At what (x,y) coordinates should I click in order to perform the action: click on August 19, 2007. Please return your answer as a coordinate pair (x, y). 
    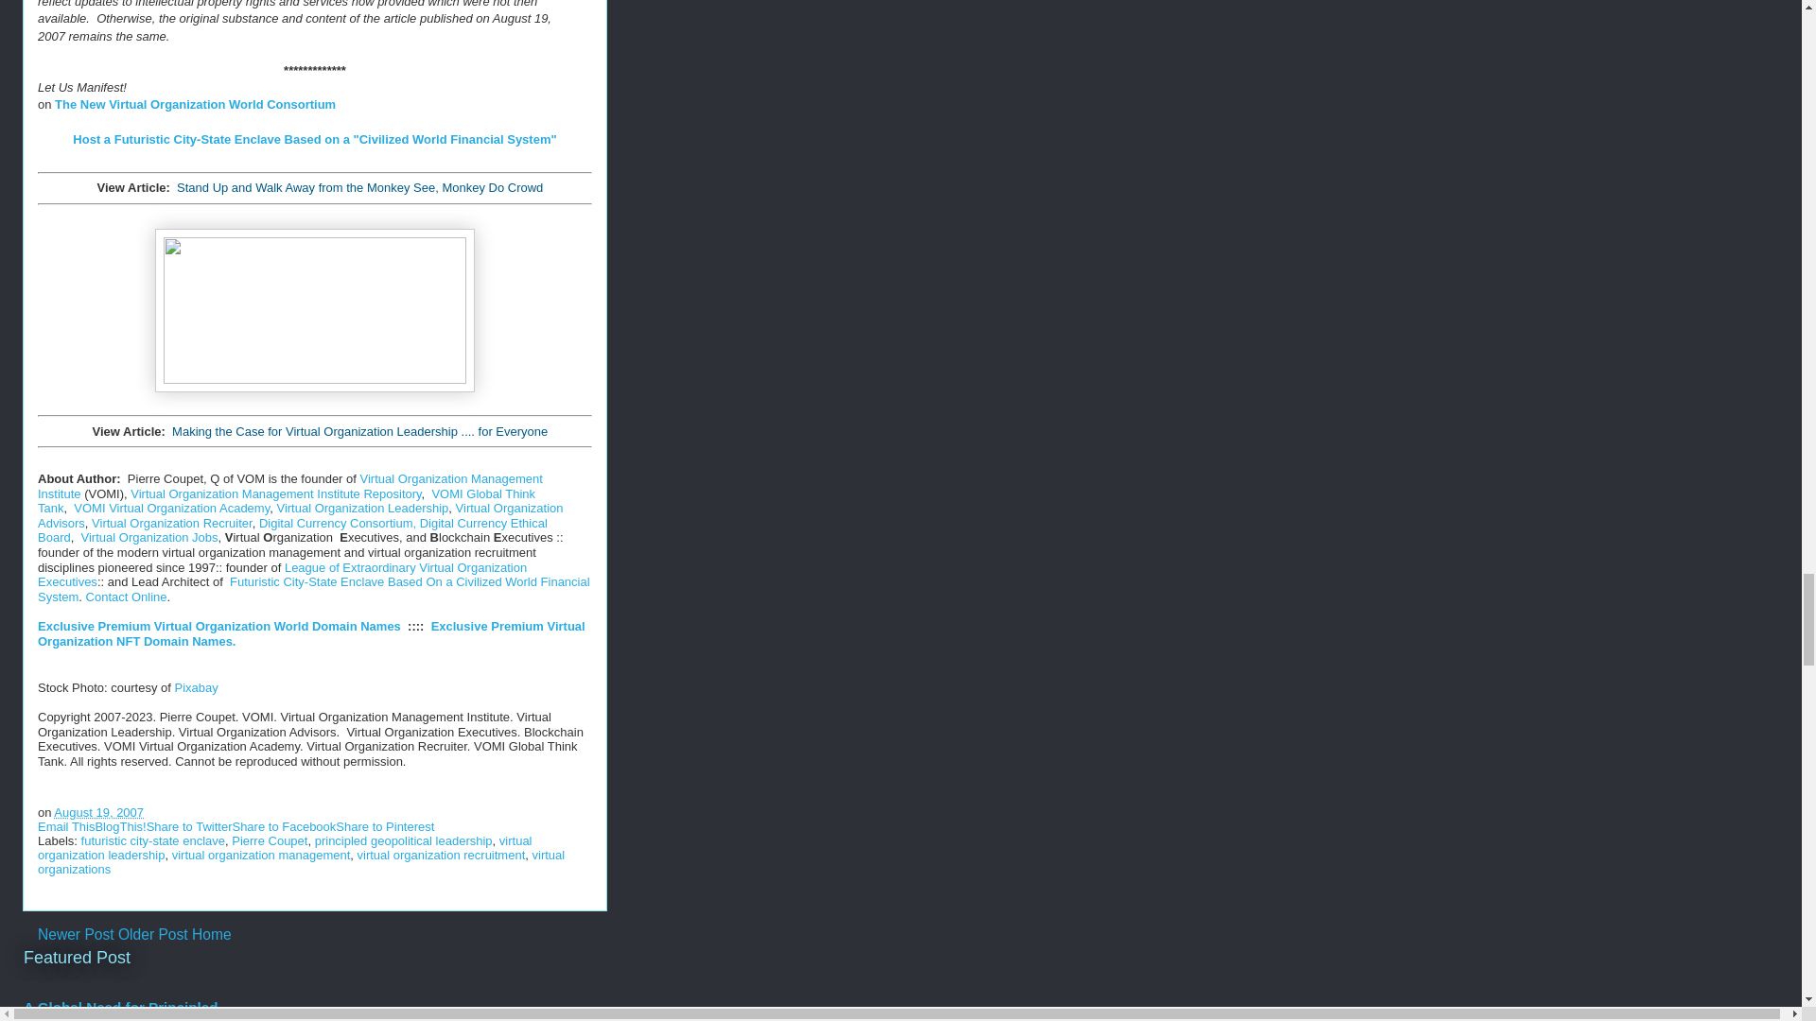
    Looking at the image, I should click on (98, 813).